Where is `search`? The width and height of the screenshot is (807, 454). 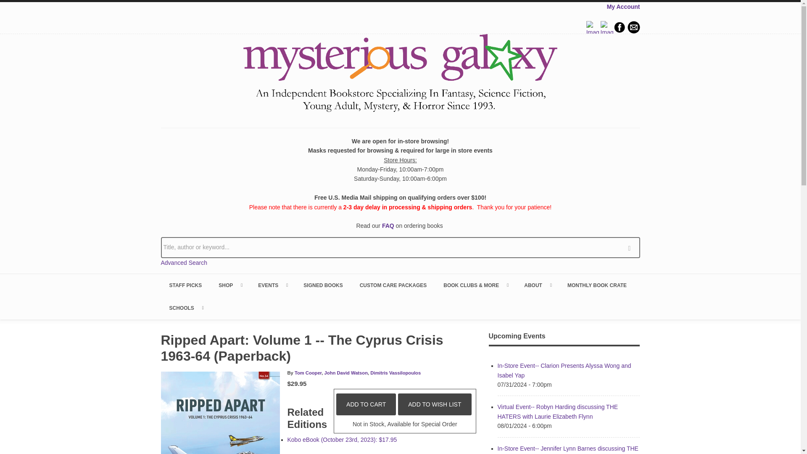 search is located at coordinates (631, 247).